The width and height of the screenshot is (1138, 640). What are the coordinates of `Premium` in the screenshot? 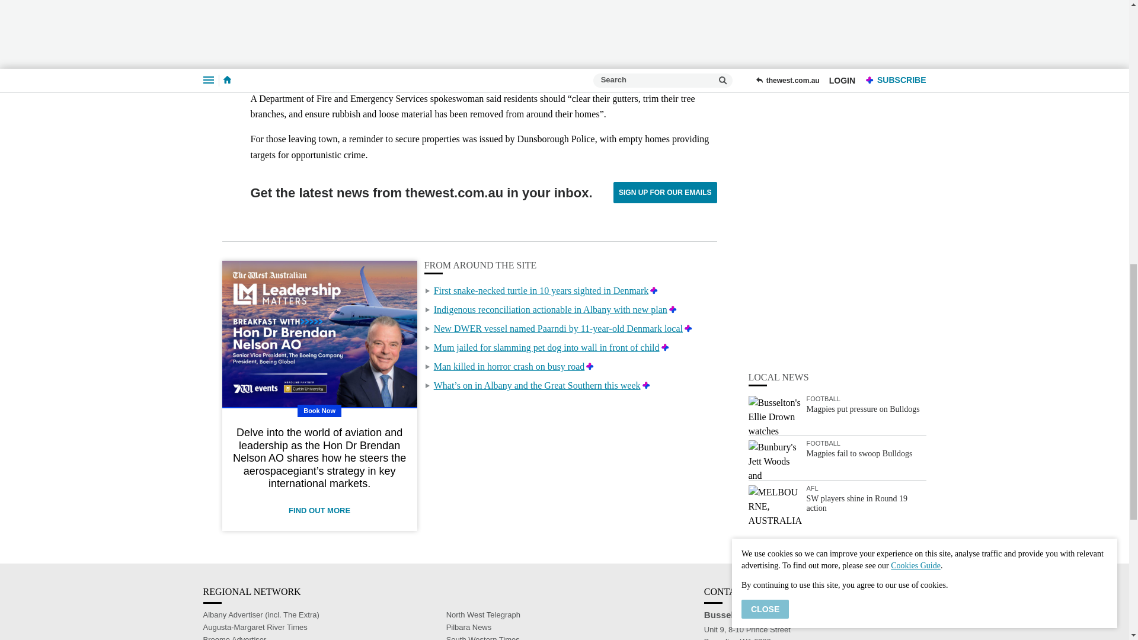 It's located at (653, 290).